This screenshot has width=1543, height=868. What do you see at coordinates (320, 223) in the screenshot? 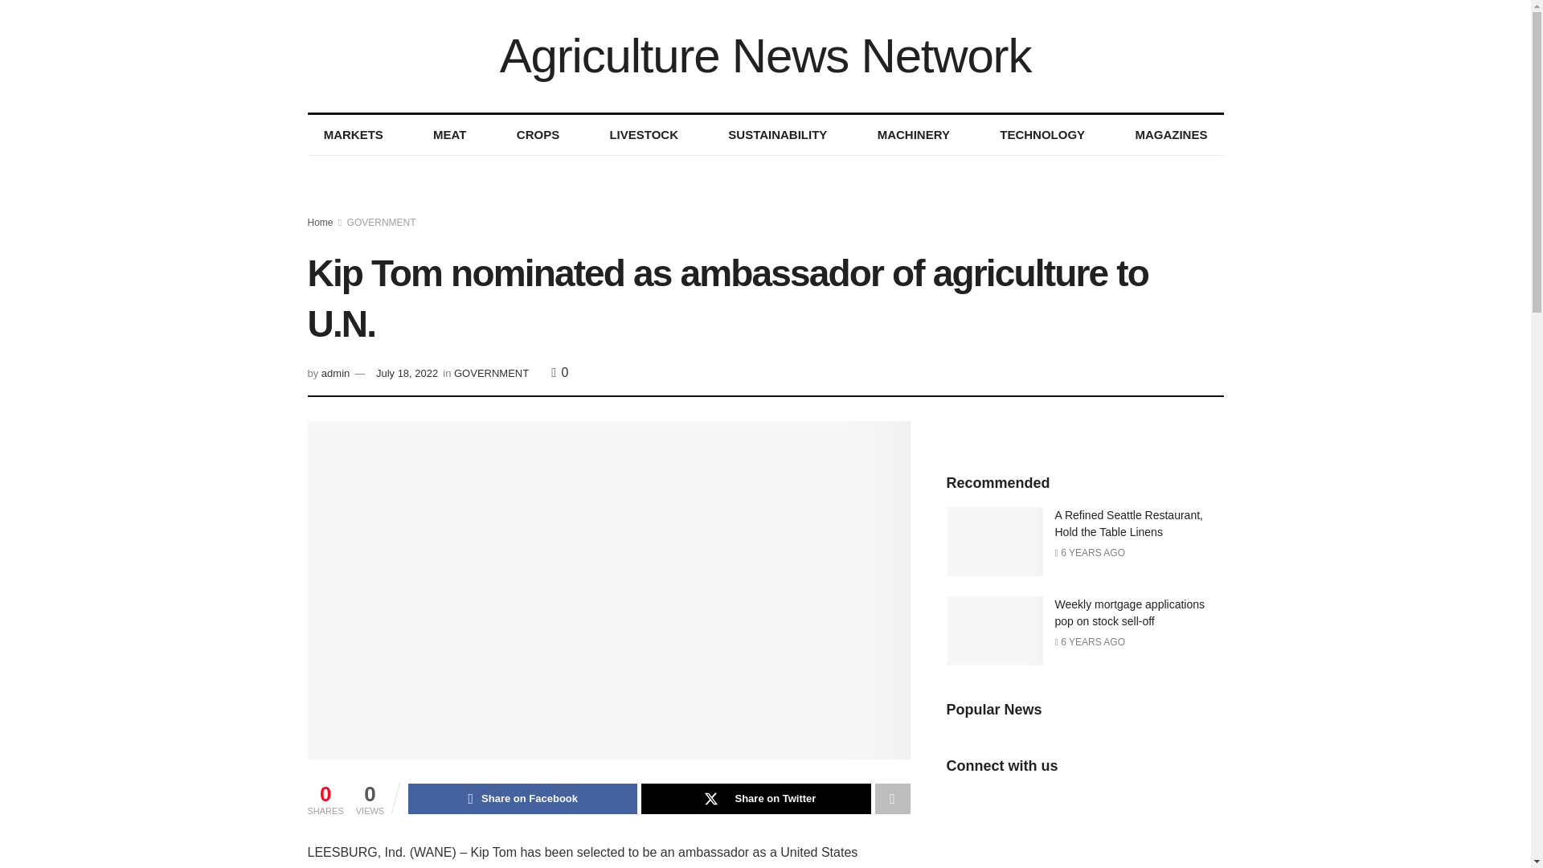
I see `Home` at bounding box center [320, 223].